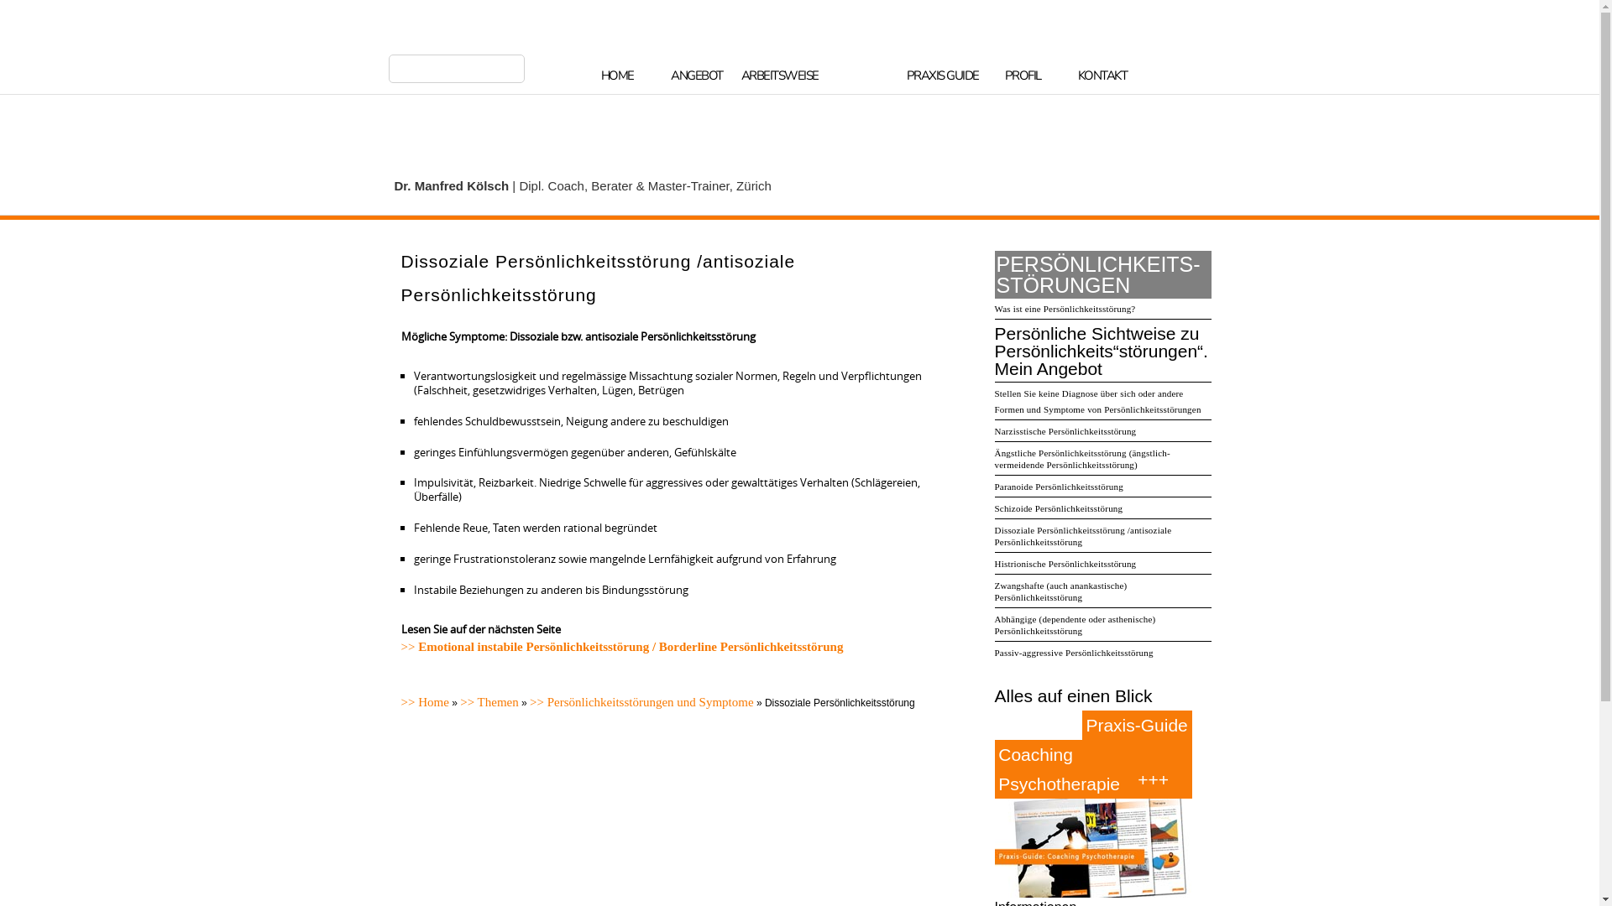  What do you see at coordinates (779, 77) in the screenshot?
I see `ARBEITSWEISE` at bounding box center [779, 77].